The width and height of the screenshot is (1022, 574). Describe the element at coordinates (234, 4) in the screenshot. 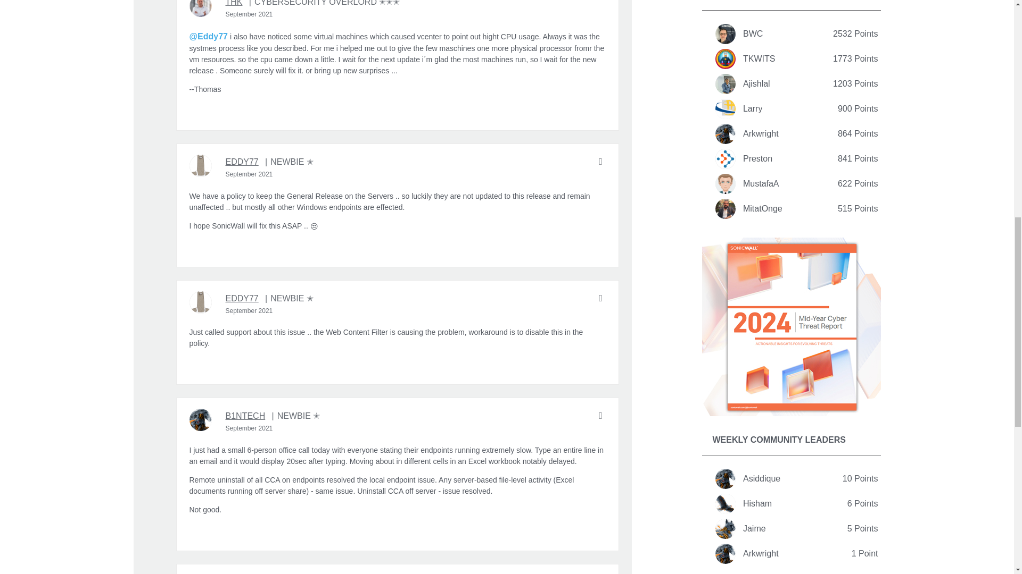

I see `THK` at that location.